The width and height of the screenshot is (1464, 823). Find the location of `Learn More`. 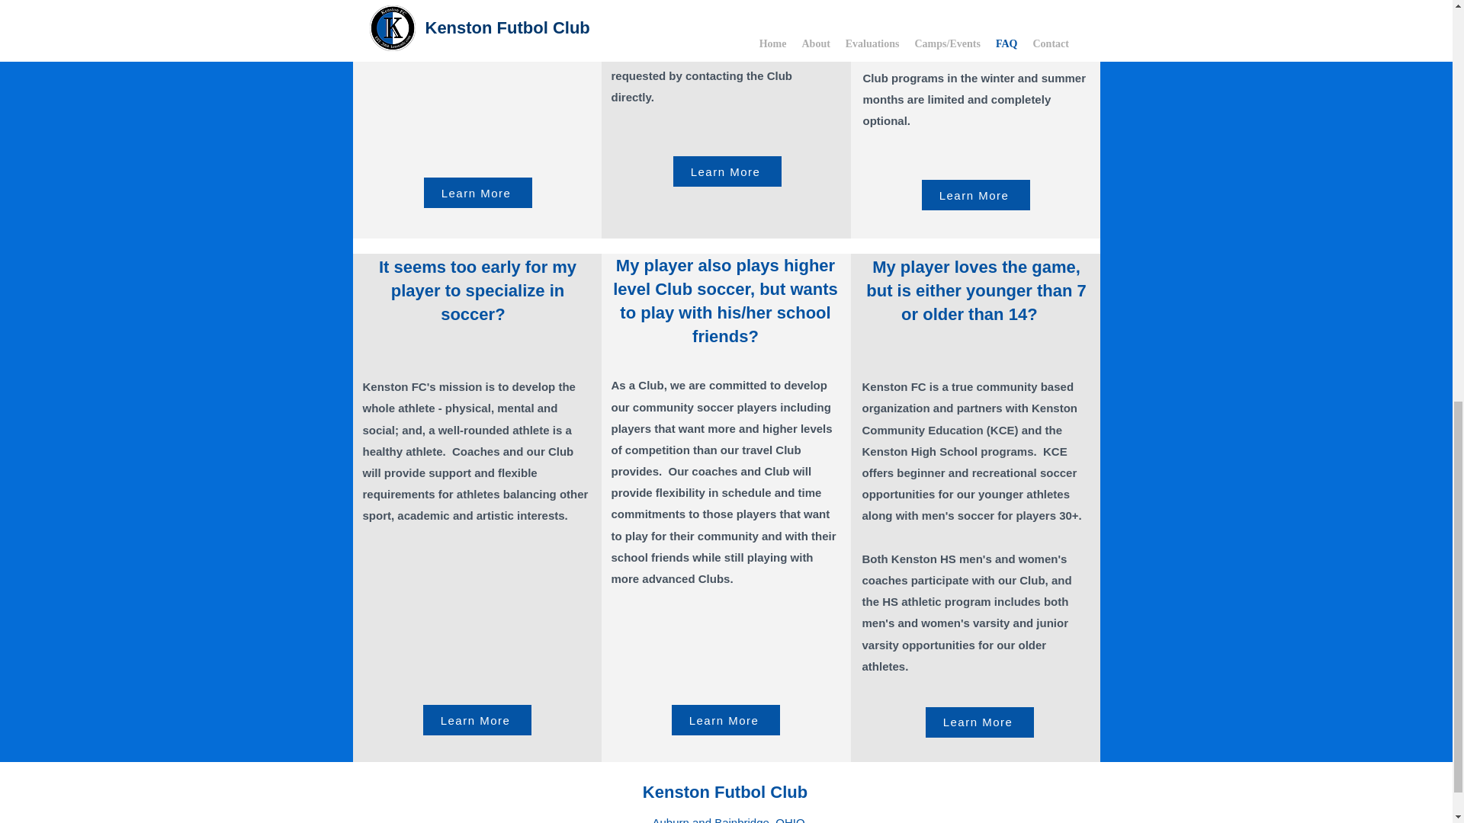

Learn More is located at coordinates (726, 171).